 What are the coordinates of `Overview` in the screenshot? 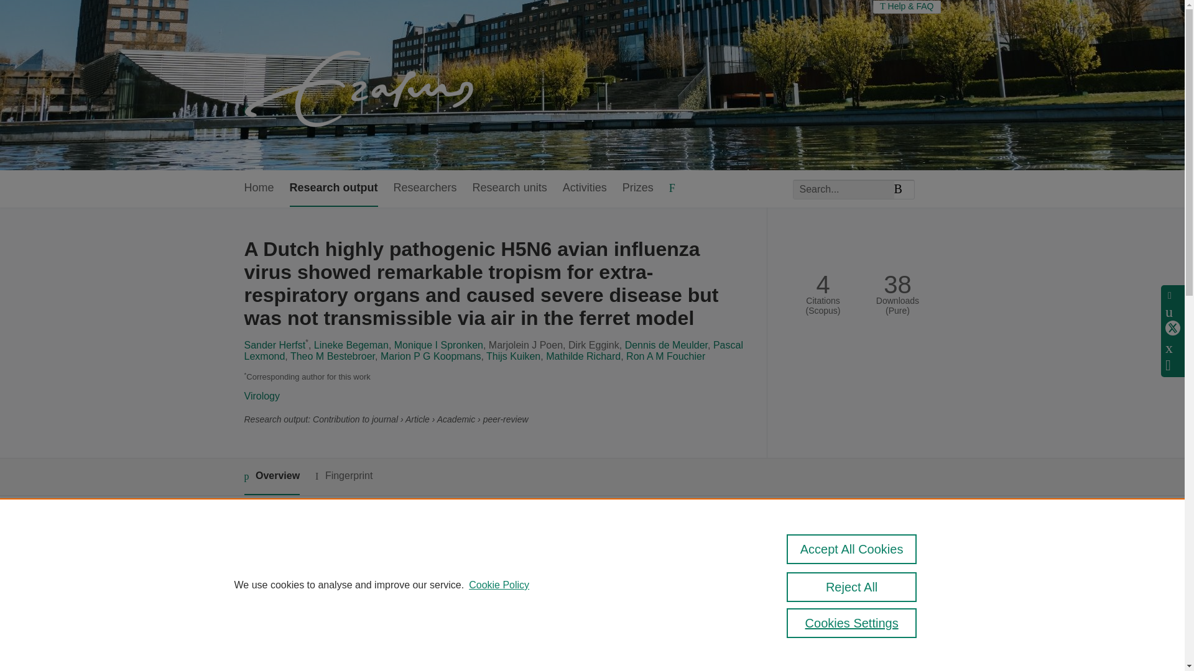 It's located at (271, 477).